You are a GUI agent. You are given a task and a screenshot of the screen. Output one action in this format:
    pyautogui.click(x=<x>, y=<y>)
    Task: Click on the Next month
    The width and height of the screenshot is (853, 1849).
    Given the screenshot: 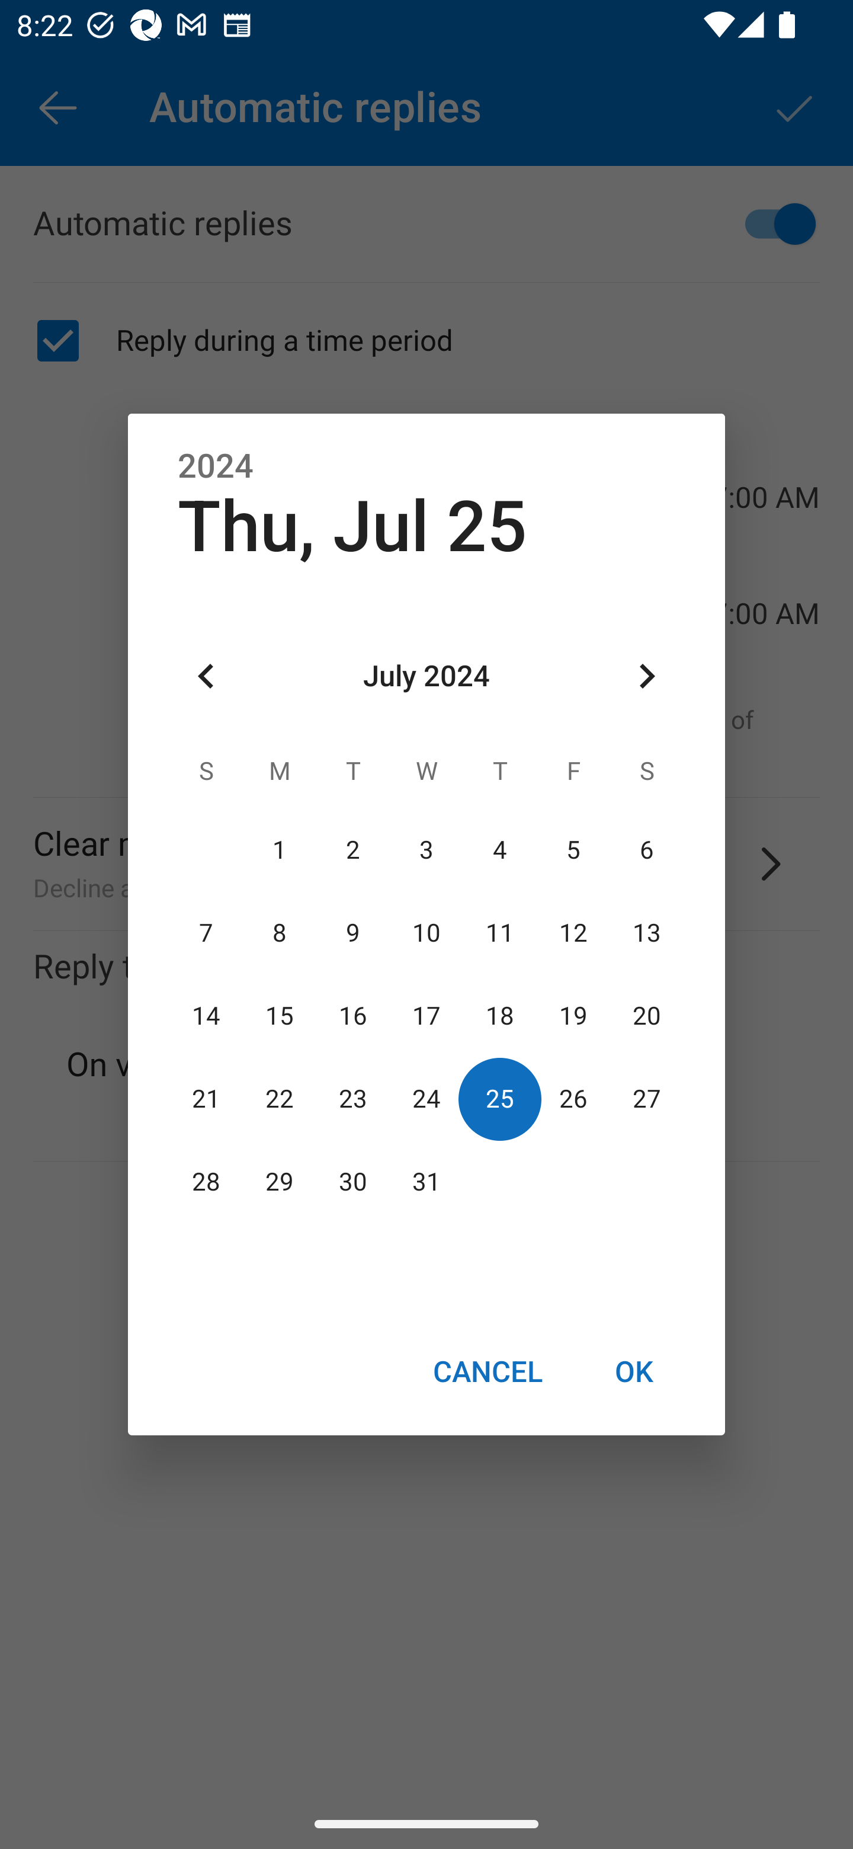 What is the action you would take?
    pyautogui.click(x=647, y=677)
    